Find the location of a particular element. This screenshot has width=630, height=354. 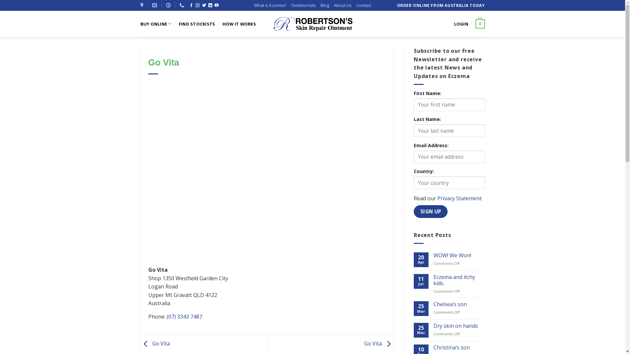

HOW IT WORKS is located at coordinates (239, 24).